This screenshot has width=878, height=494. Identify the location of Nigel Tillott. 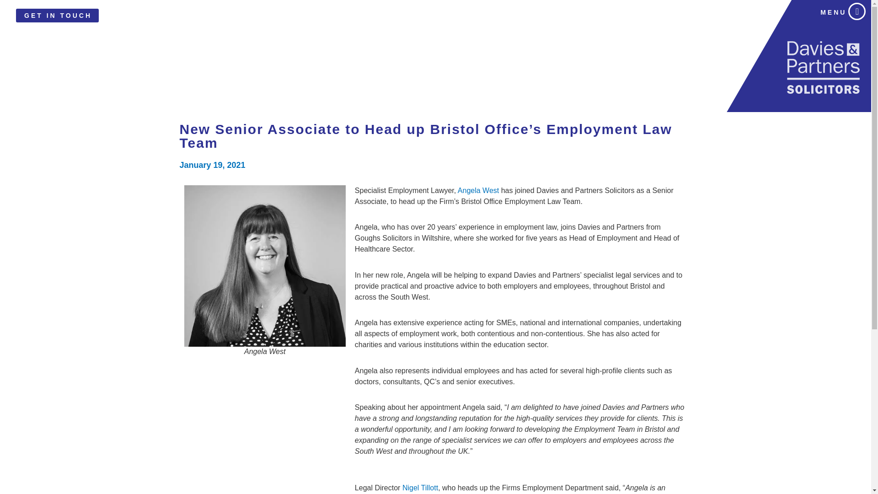
(420, 488).